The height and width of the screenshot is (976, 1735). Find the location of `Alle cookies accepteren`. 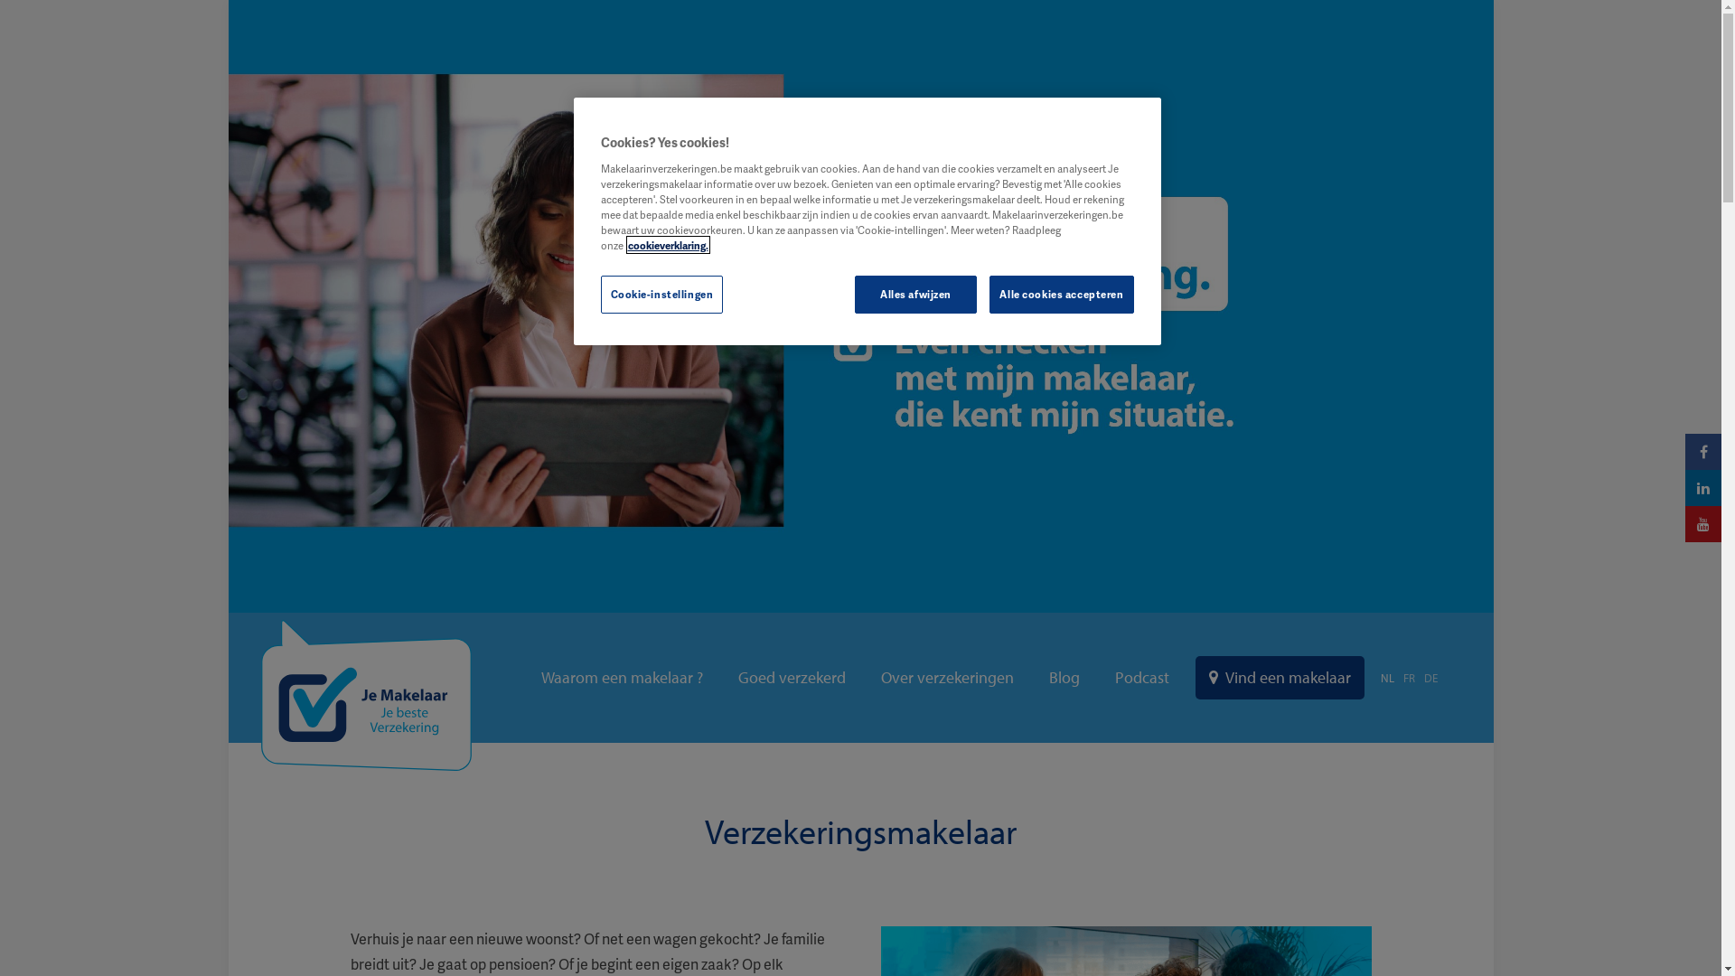

Alle cookies accepteren is located at coordinates (1061, 295).